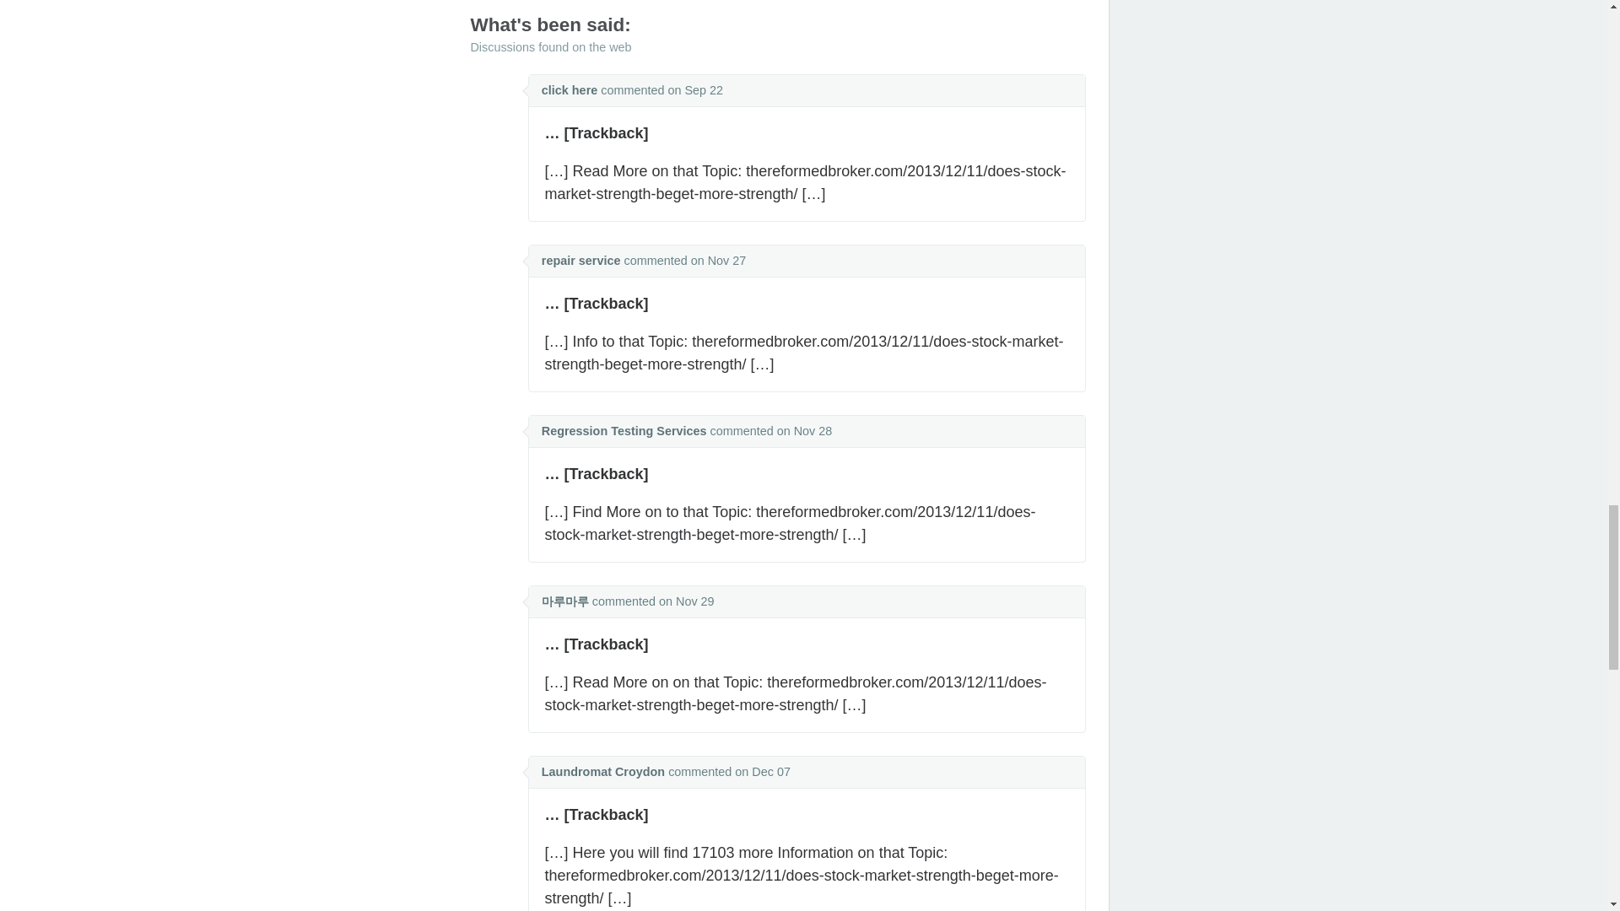 The height and width of the screenshot is (911, 1620). What do you see at coordinates (624, 431) in the screenshot?
I see `Regression Testing Services` at bounding box center [624, 431].